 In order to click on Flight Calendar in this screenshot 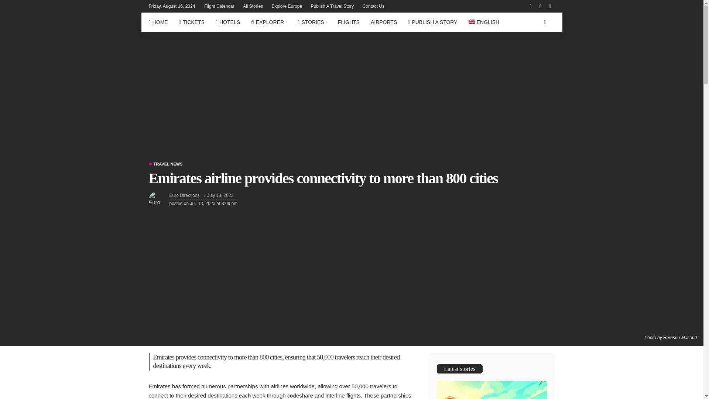, I will do `click(219, 6)`.